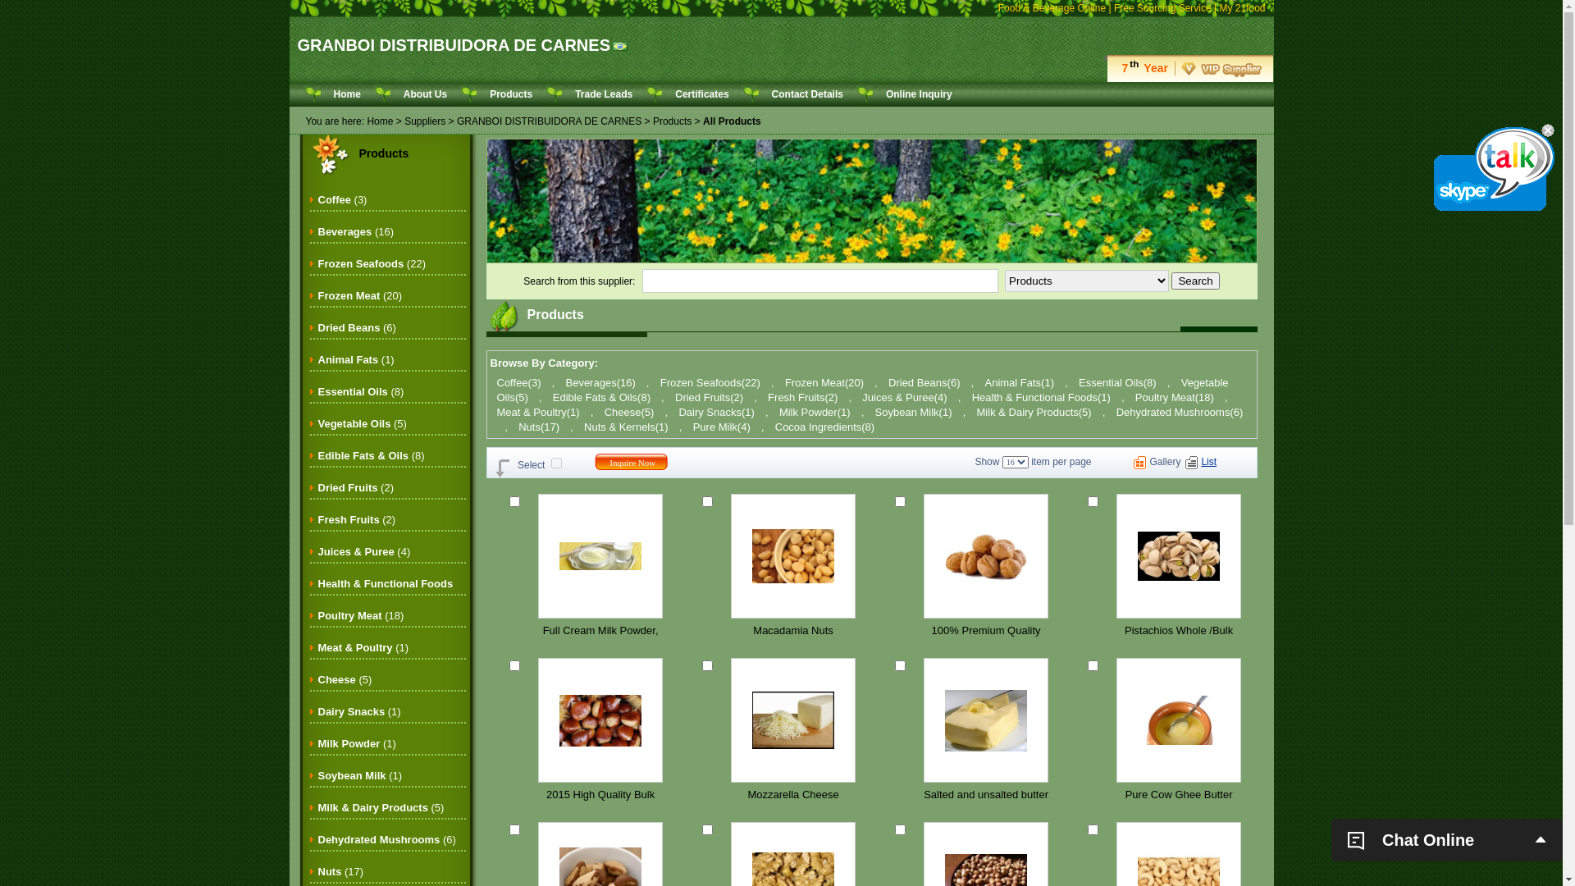 The height and width of the screenshot is (886, 1575). What do you see at coordinates (356, 487) in the screenshot?
I see `Dried Fruits (2)` at bounding box center [356, 487].